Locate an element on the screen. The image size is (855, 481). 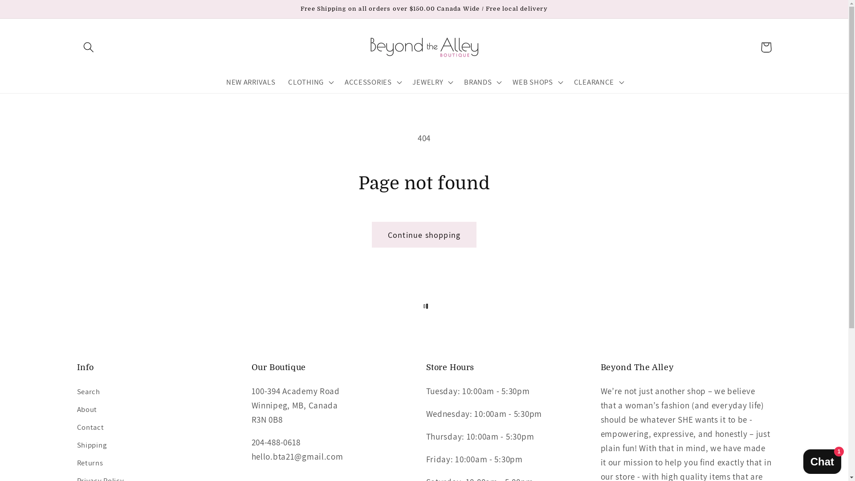
Shipping is located at coordinates (92, 445).